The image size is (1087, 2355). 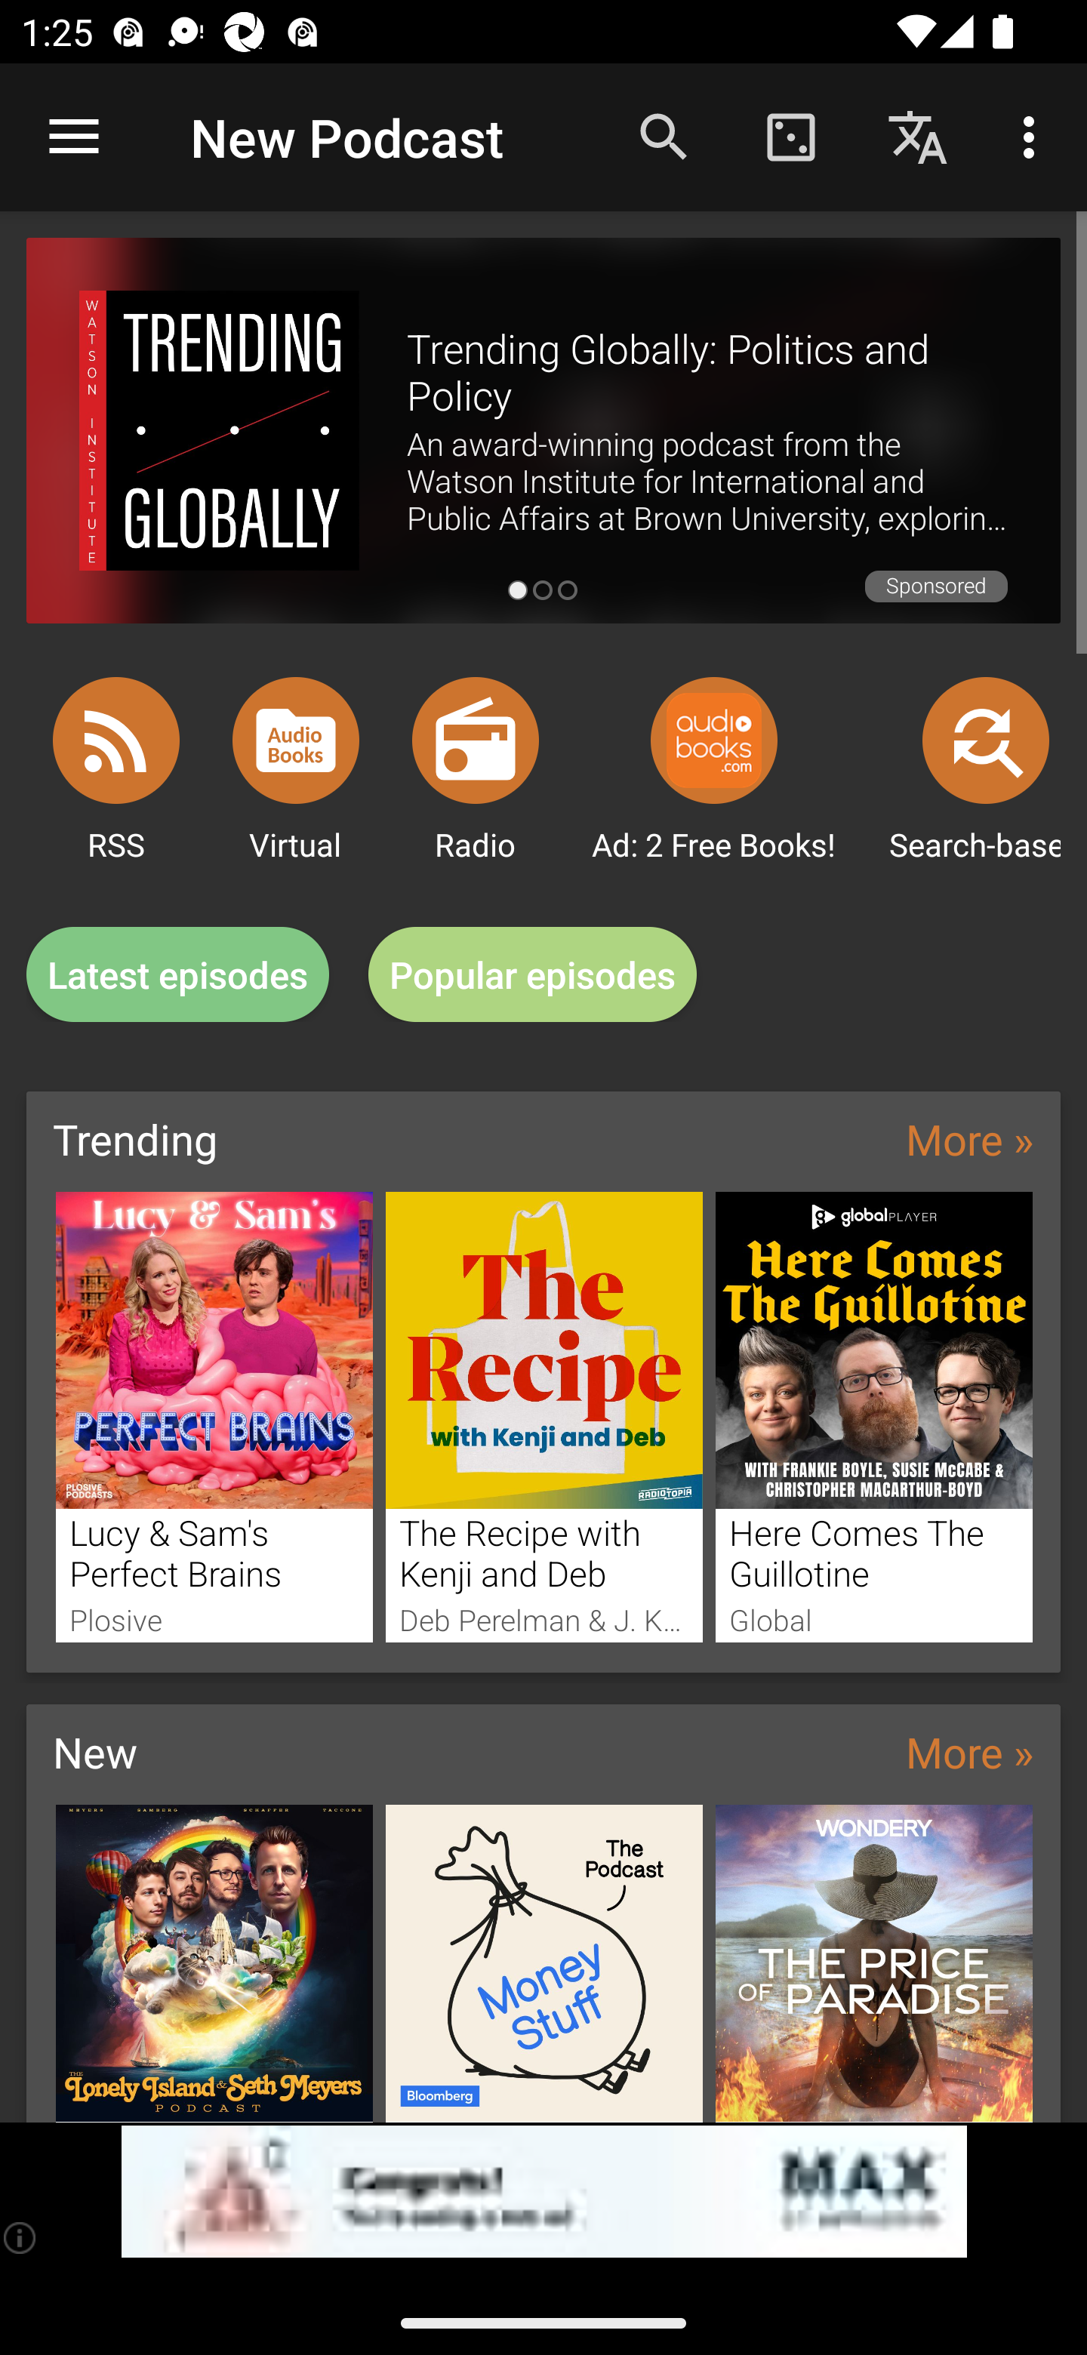 What do you see at coordinates (214, 1416) in the screenshot?
I see `Lucy & Sam's Perfect Brains Plosive` at bounding box center [214, 1416].